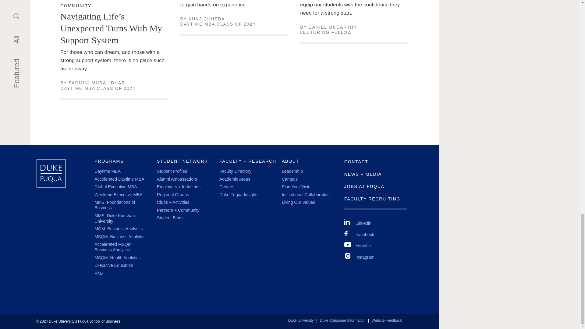  I want to click on Executive Education, so click(114, 218).